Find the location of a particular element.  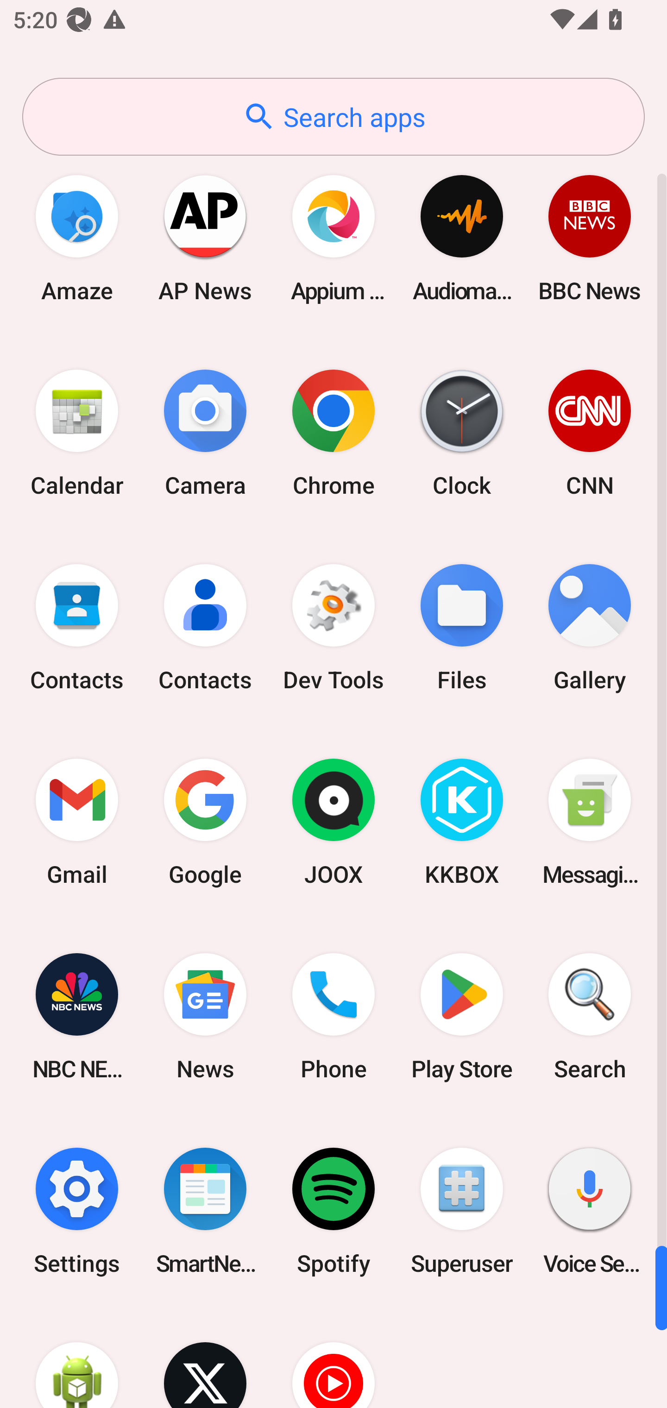

Dev Tools is located at coordinates (333, 628).